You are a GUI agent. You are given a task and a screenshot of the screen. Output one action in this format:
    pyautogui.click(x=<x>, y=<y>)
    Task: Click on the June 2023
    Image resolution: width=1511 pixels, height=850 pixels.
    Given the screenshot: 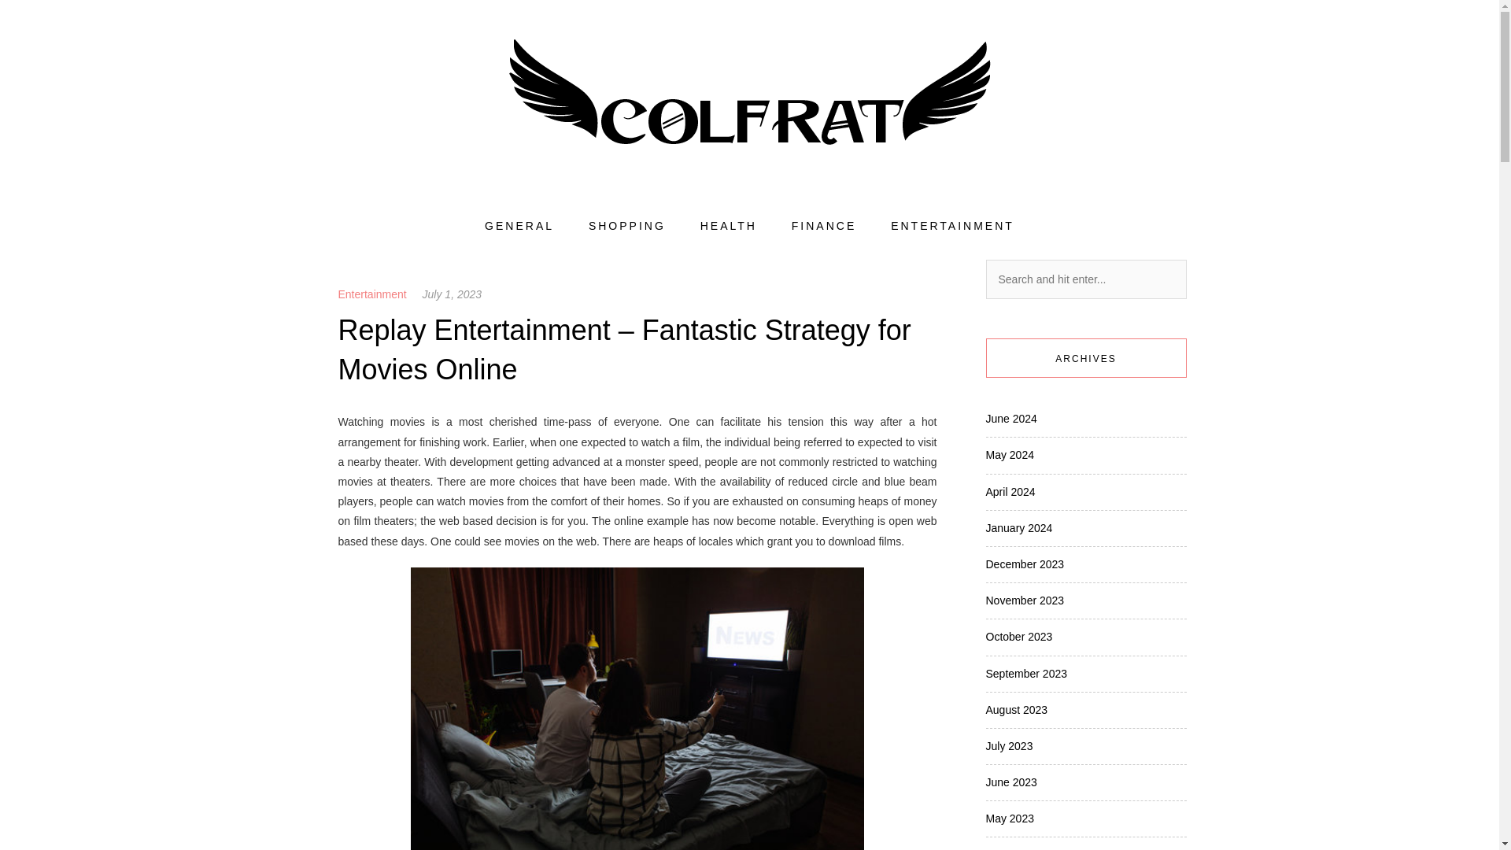 What is the action you would take?
    pyautogui.click(x=1010, y=782)
    